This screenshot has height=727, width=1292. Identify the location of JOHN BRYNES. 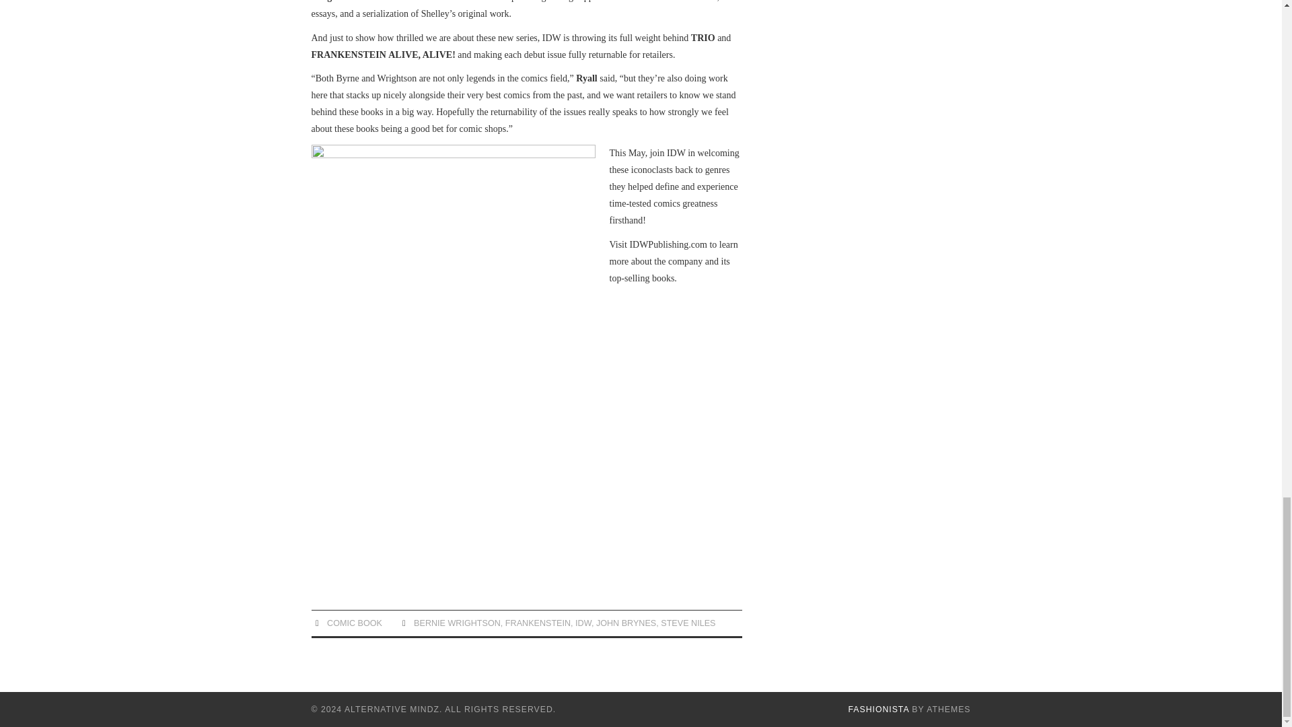
(626, 623).